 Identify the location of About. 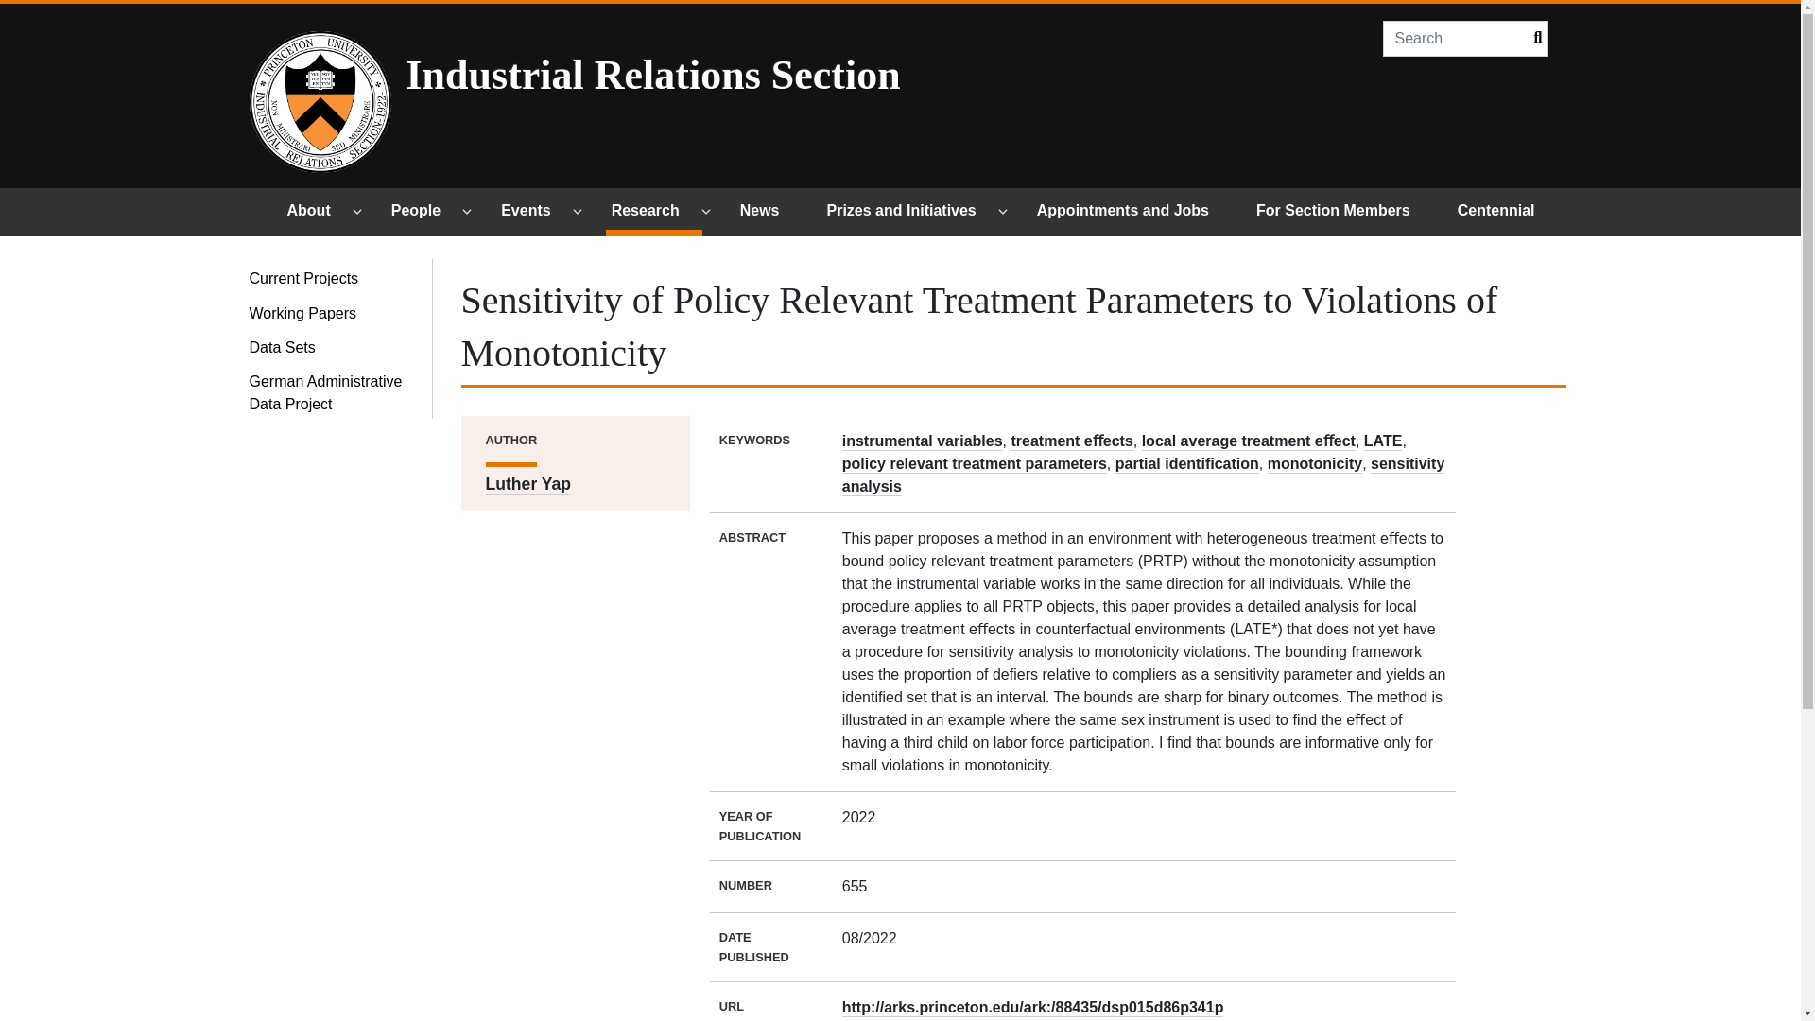
(318, 212).